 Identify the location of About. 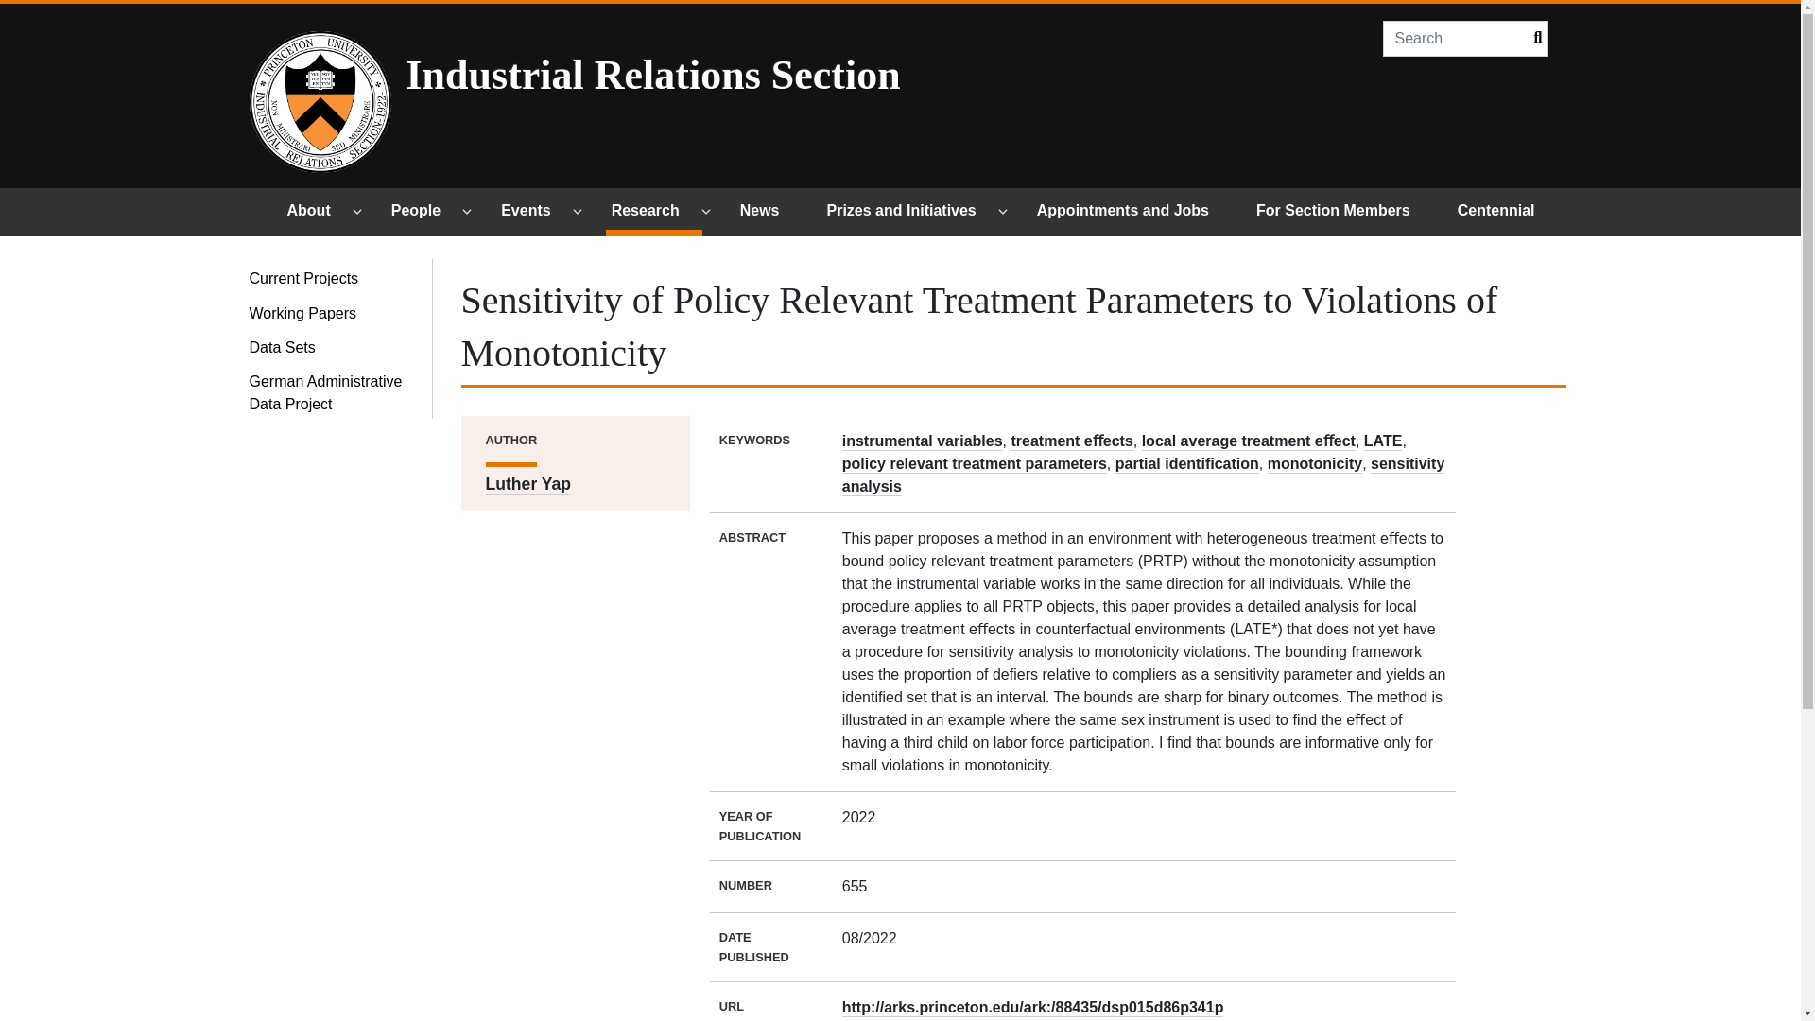
(318, 212).